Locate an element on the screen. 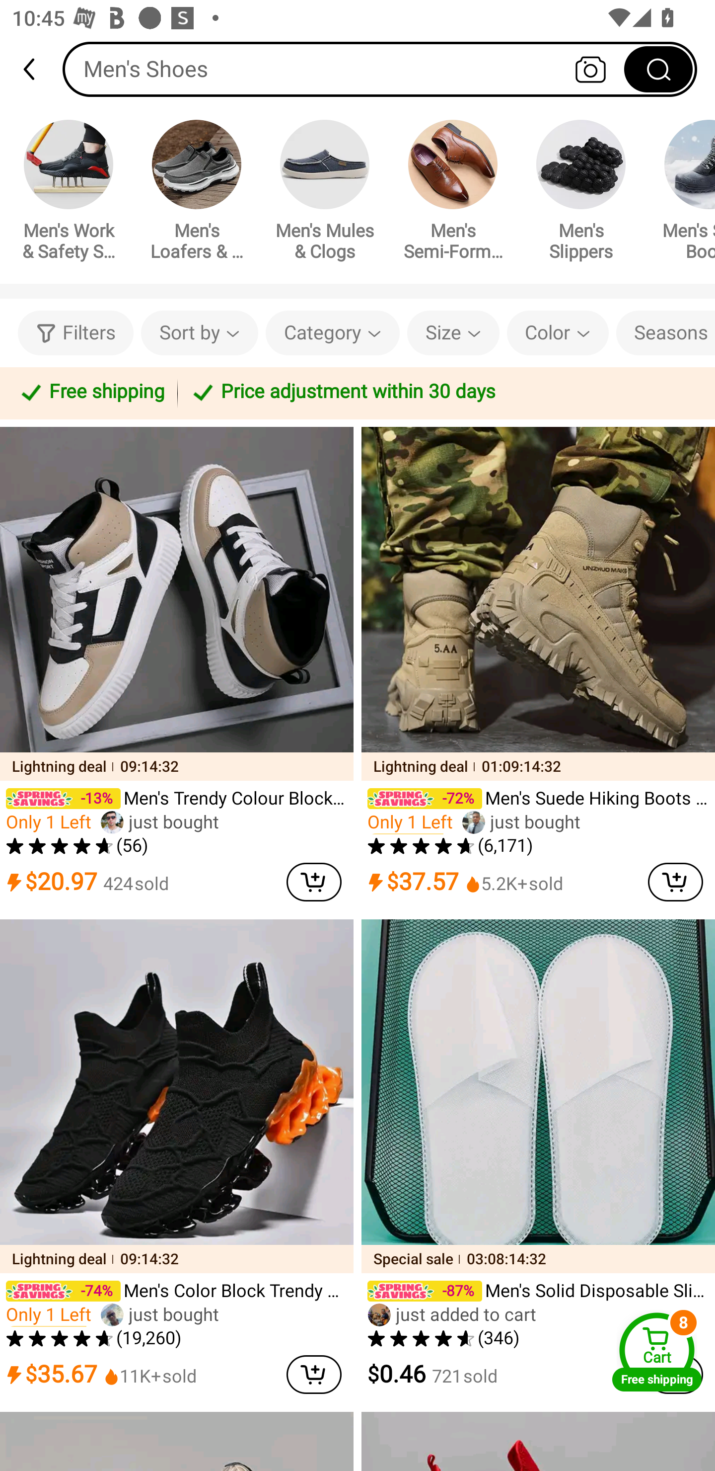  Men's Semi-Formal Shoes is located at coordinates (453, 193).